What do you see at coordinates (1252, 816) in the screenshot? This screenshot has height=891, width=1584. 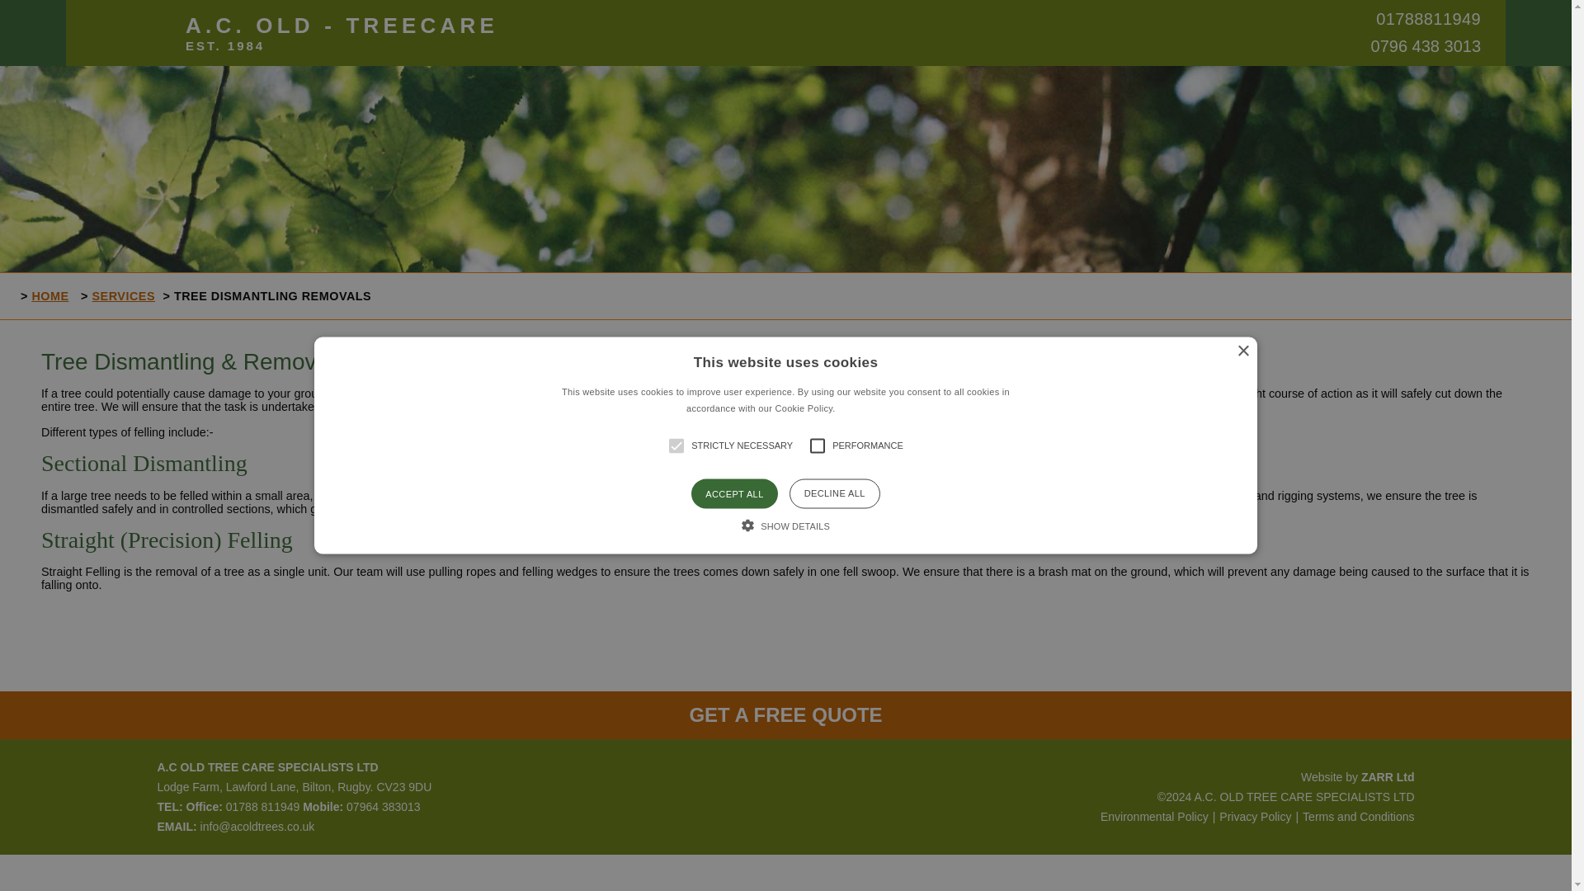 I see `Privacy Policy` at bounding box center [1252, 816].